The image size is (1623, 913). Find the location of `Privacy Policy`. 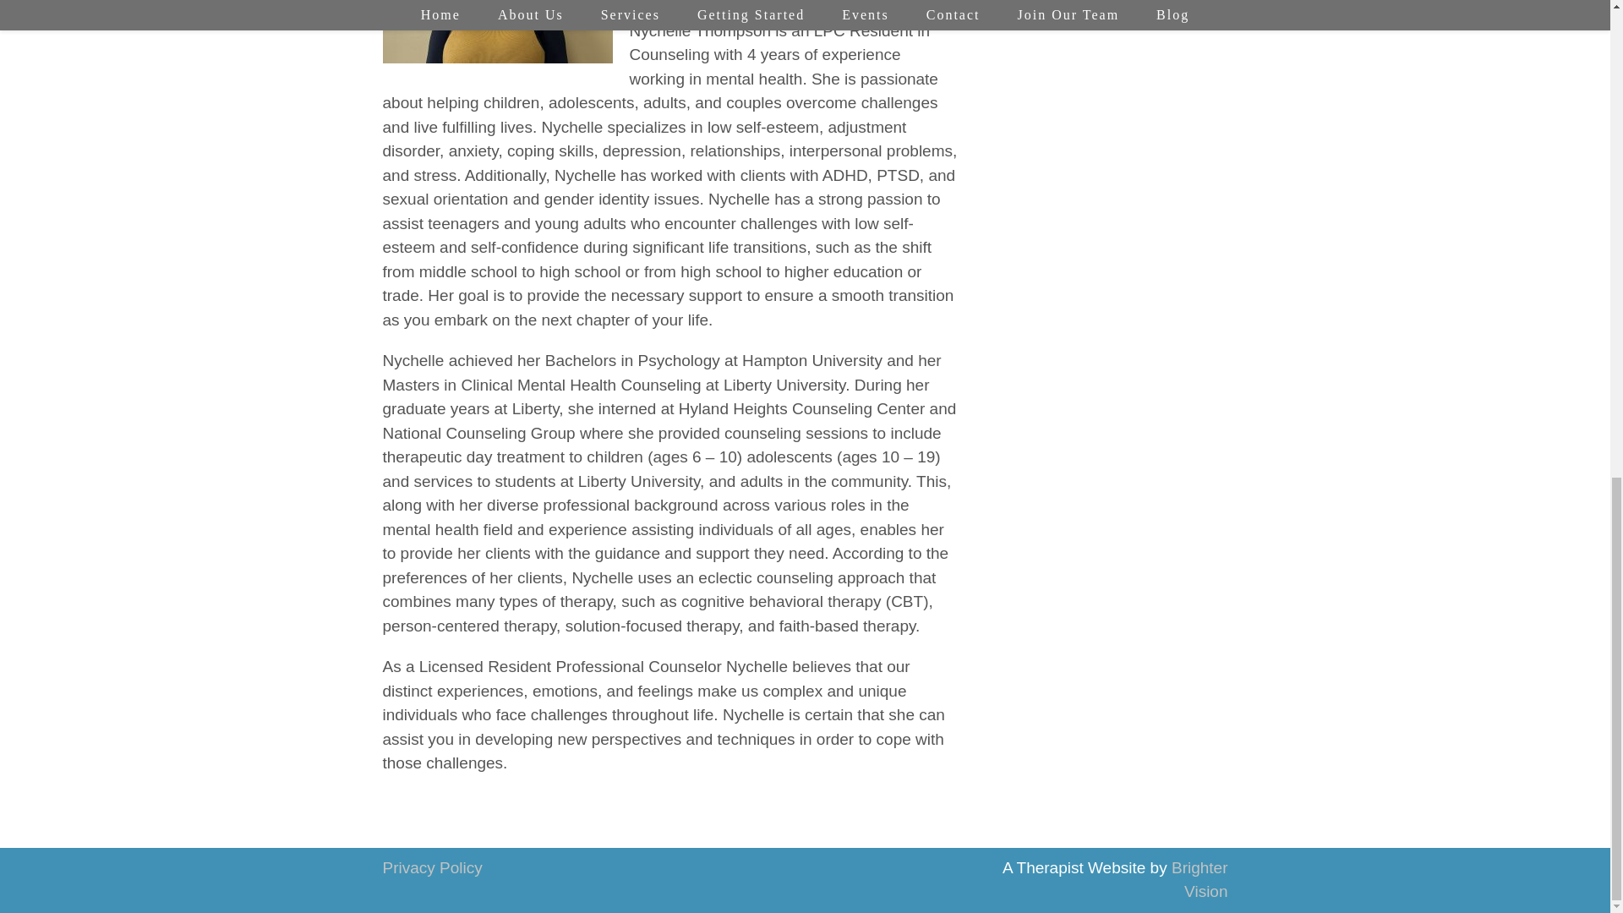

Privacy Policy is located at coordinates (431, 867).